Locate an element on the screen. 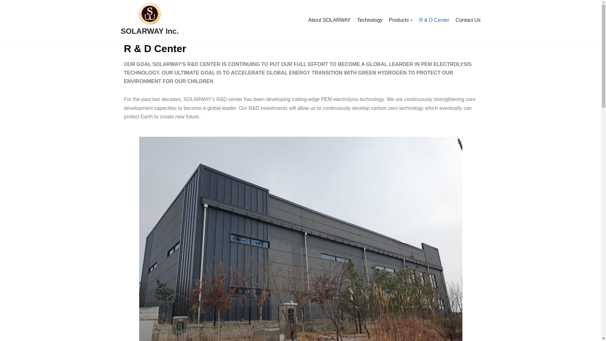  Contact Us is located at coordinates (468, 20).